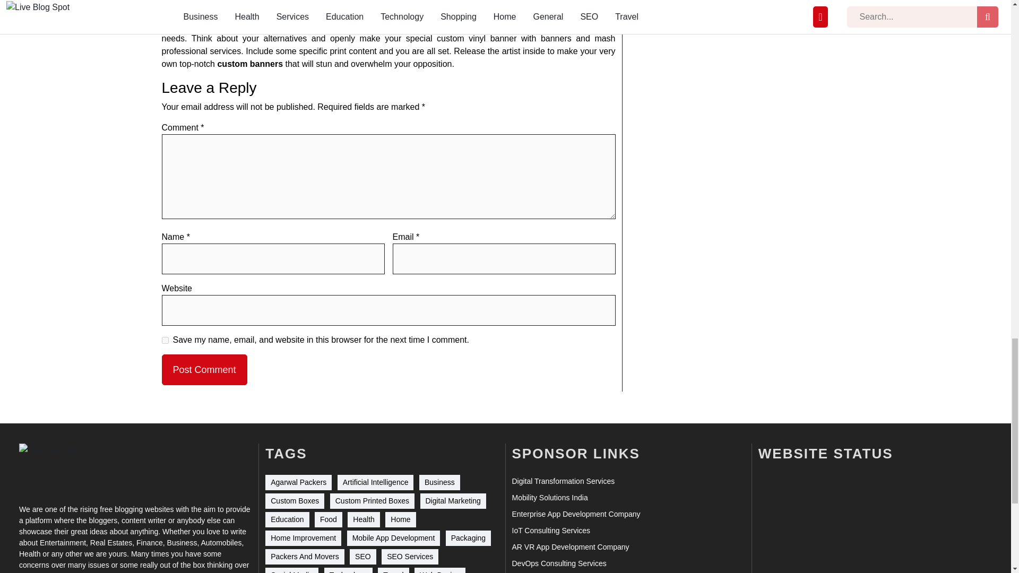 The image size is (1019, 573). What do you see at coordinates (165, 341) in the screenshot?
I see `yes` at bounding box center [165, 341].